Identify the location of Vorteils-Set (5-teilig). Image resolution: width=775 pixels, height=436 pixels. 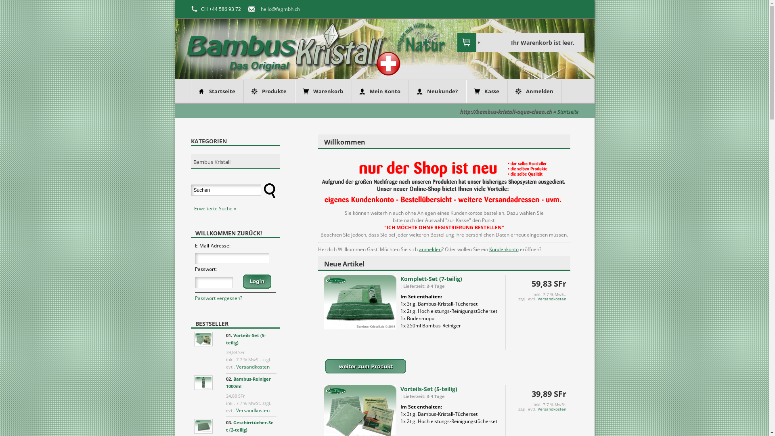
(246, 339).